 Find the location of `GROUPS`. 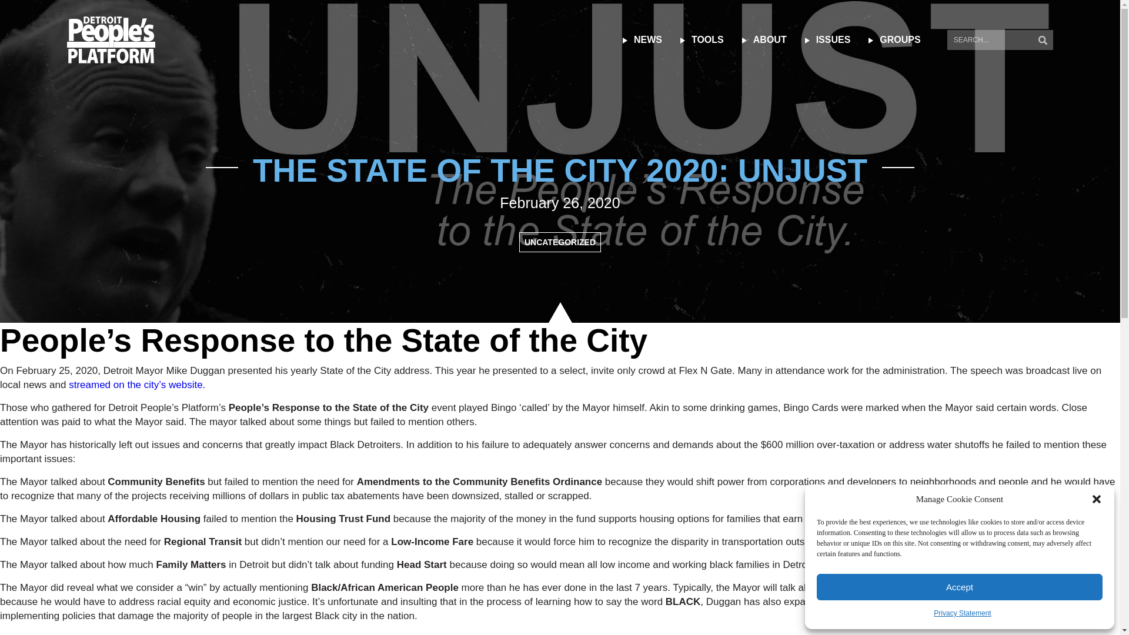

GROUPS is located at coordinates (900, 40).